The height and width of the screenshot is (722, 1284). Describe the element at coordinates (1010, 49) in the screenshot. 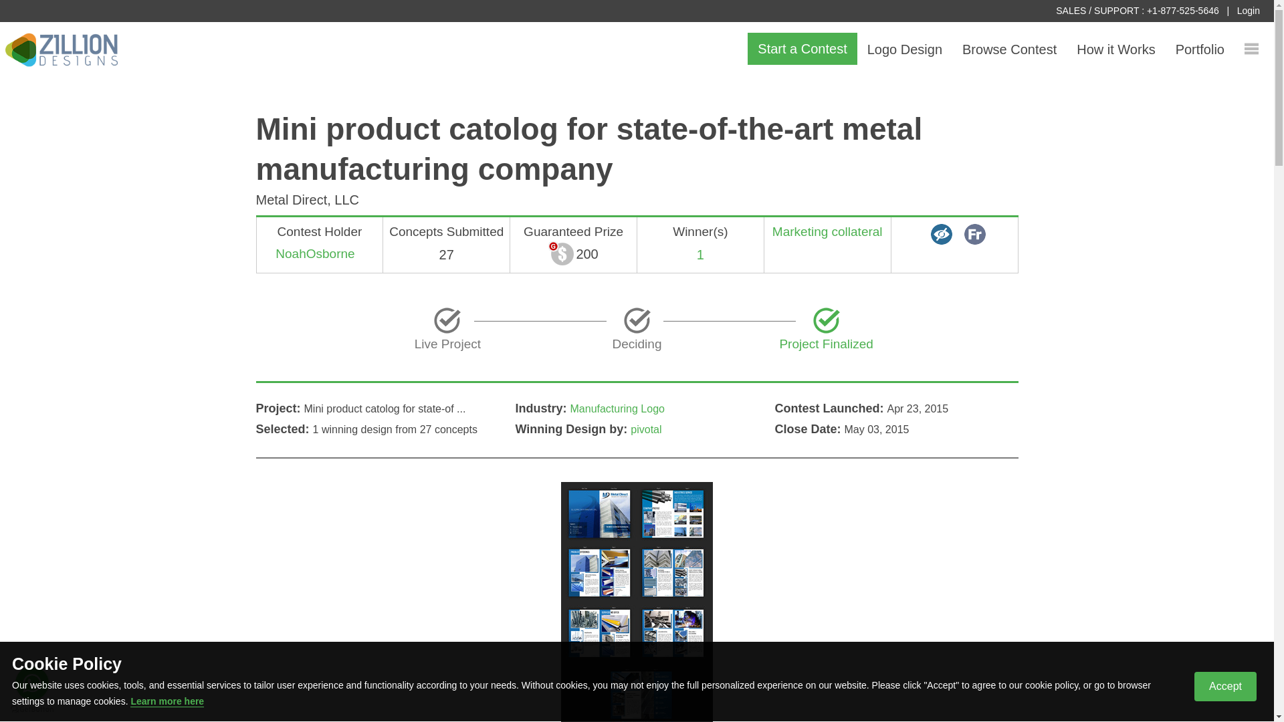

I see `Browse Contest` at that location.